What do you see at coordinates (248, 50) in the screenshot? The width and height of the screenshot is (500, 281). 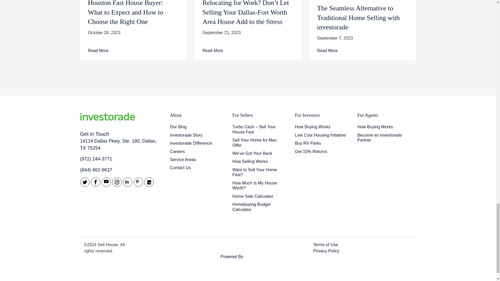 I see `Read Article` at bounding box center [248, 50].